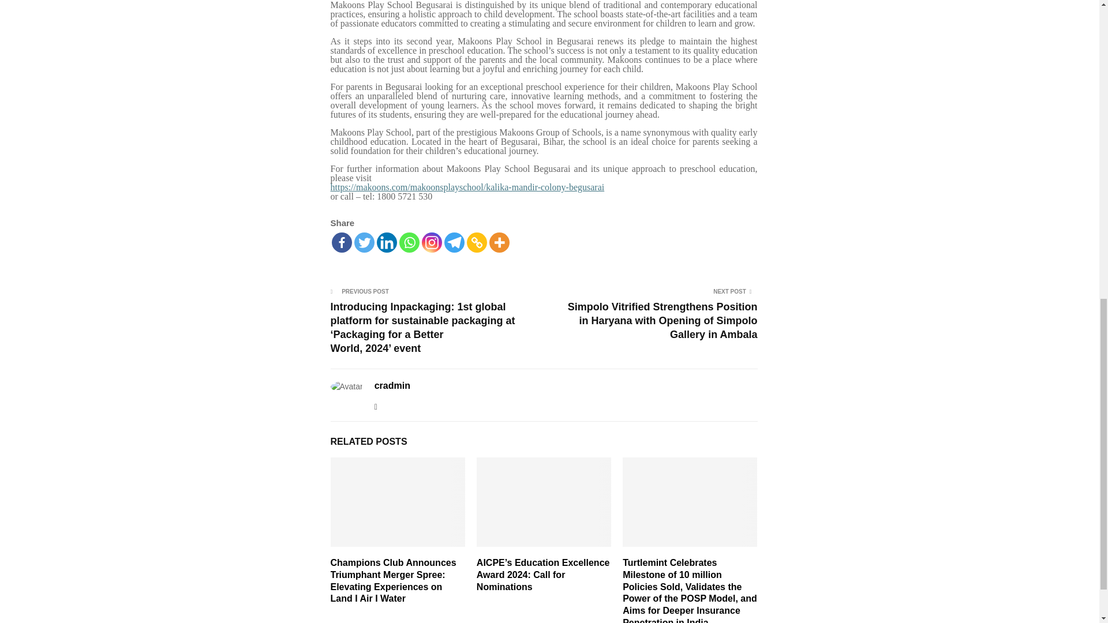 The image size is (1108, 623). I want to click on Twitter, so click(364, 242).